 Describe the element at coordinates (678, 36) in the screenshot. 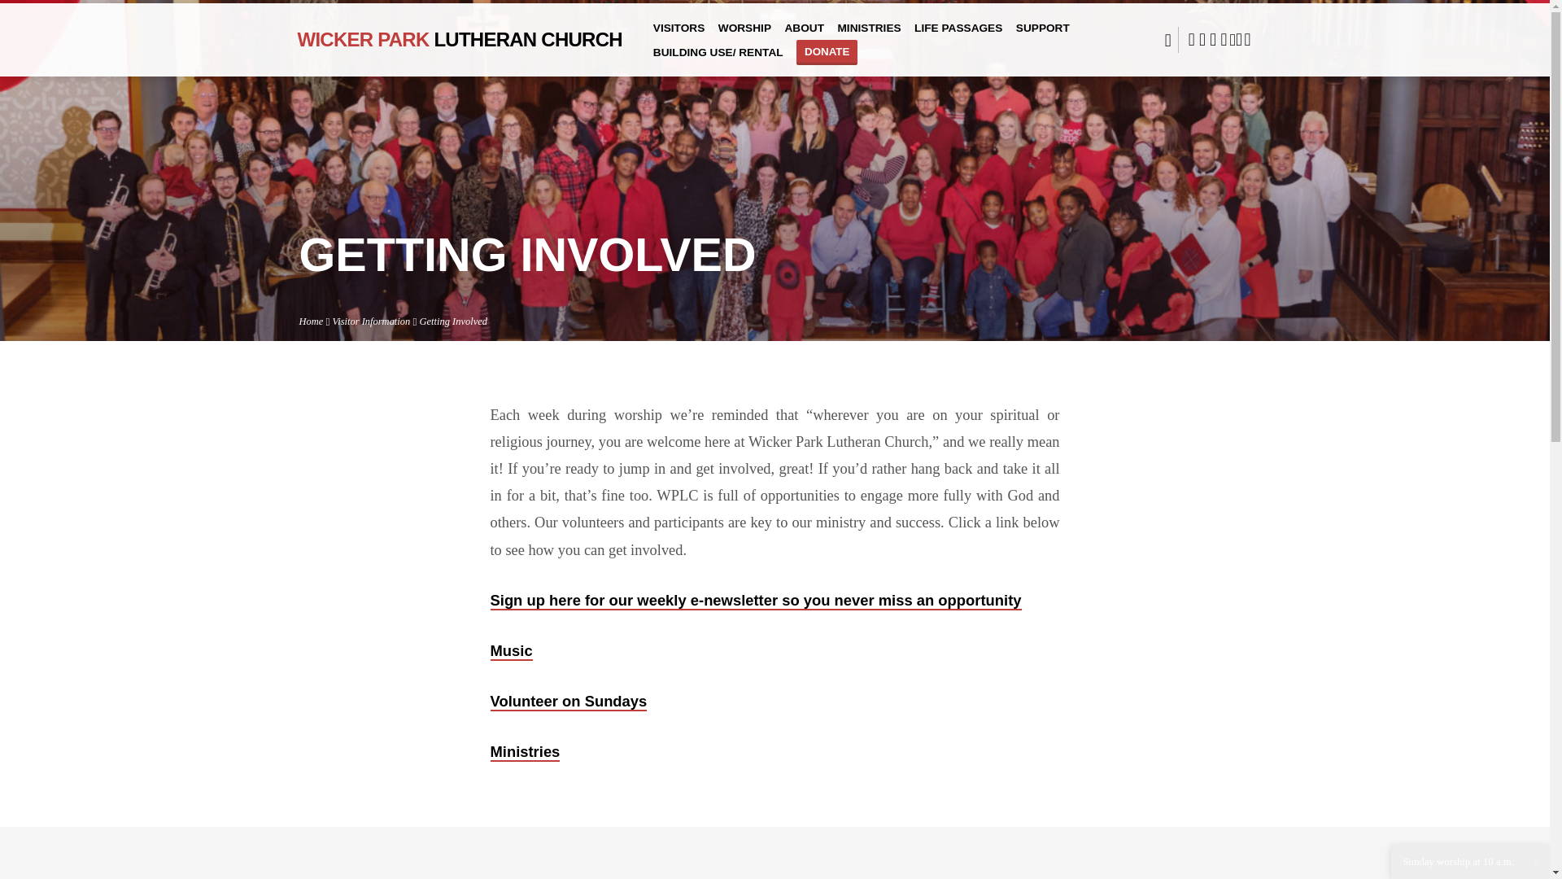

I see `VISITORS` at that location.